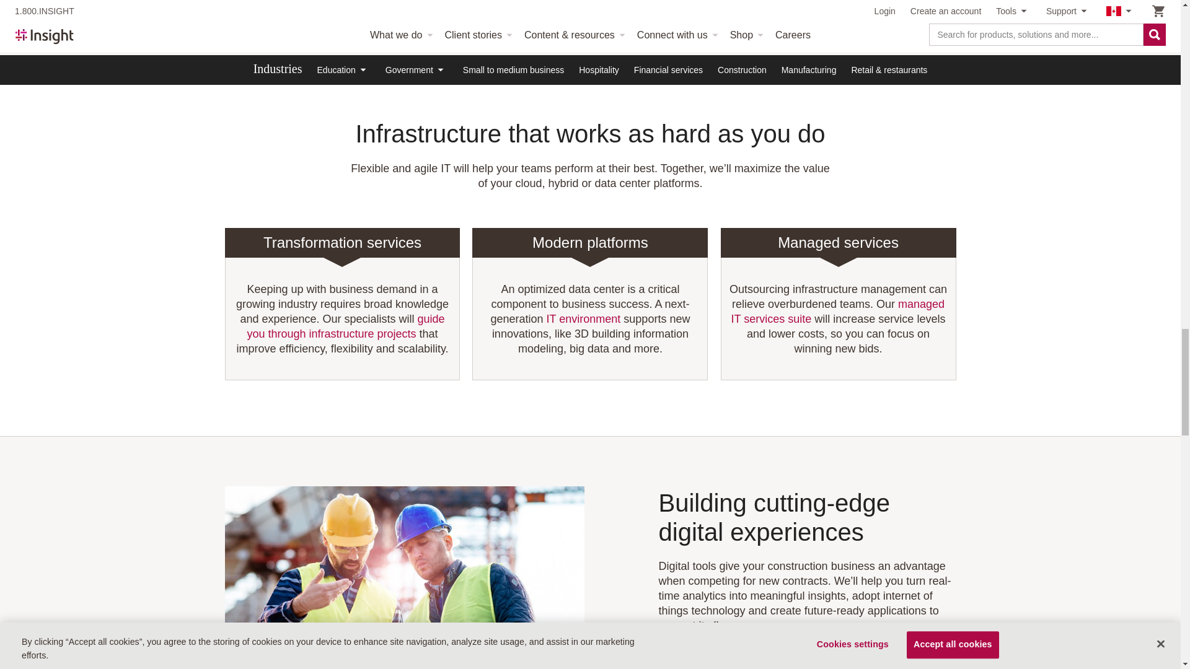 Image resolution: width=1190 pixels, height=669 pixels. I want to click on Turn ideas into positive business outcomes, so click(404, 577).